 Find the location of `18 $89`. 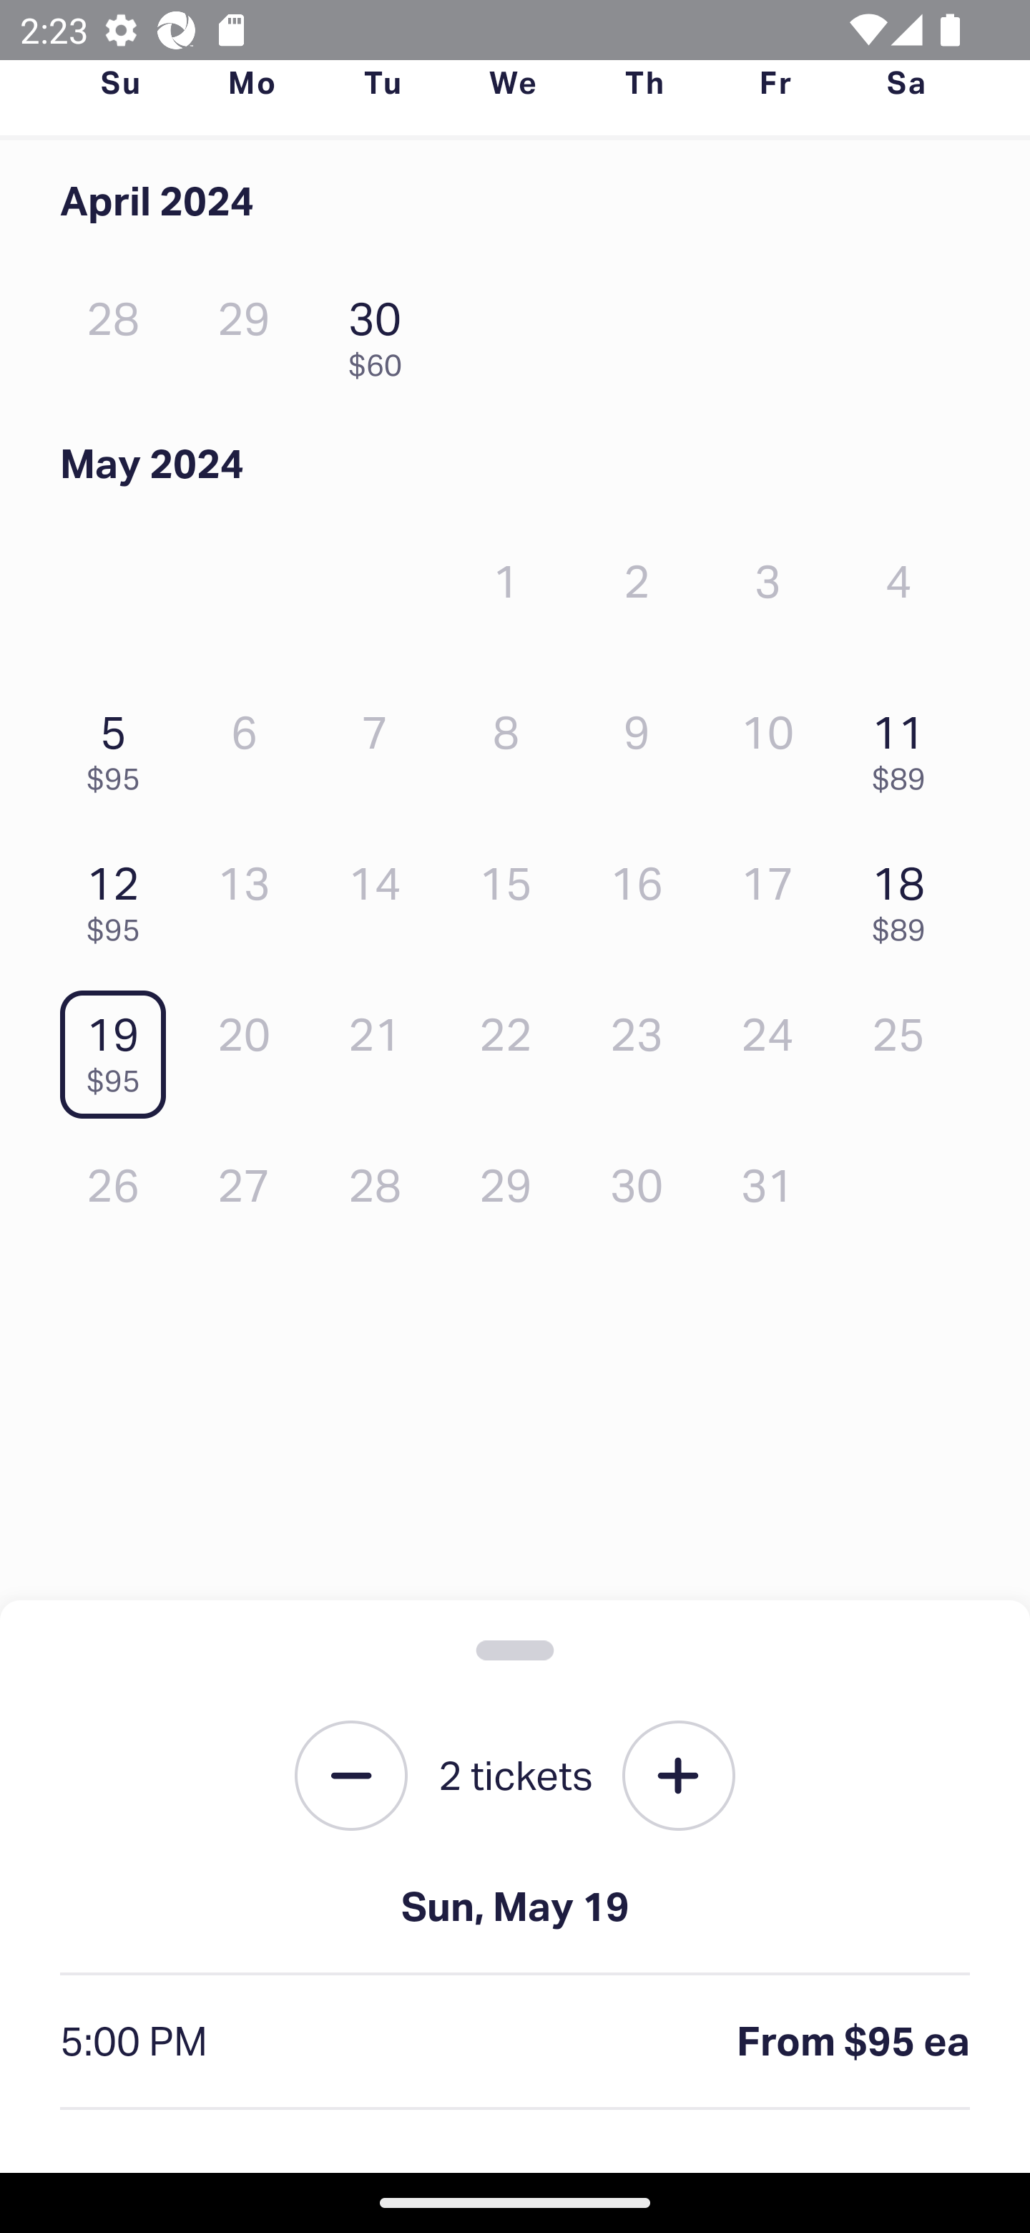

18 $89 is located at coordinates (906, 896).